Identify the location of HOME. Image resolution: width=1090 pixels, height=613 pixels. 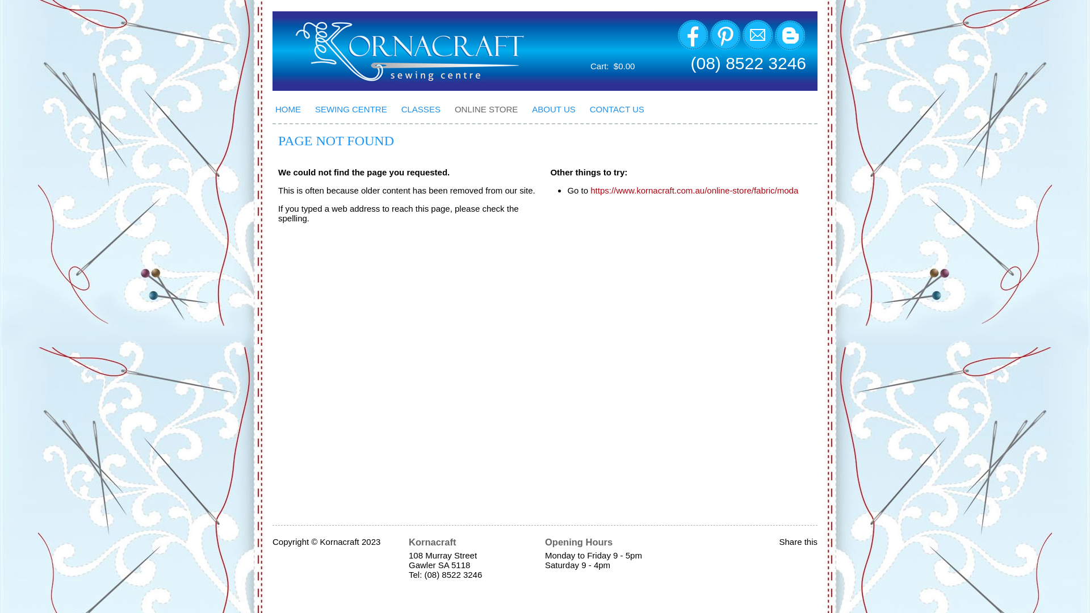
(292, 109).